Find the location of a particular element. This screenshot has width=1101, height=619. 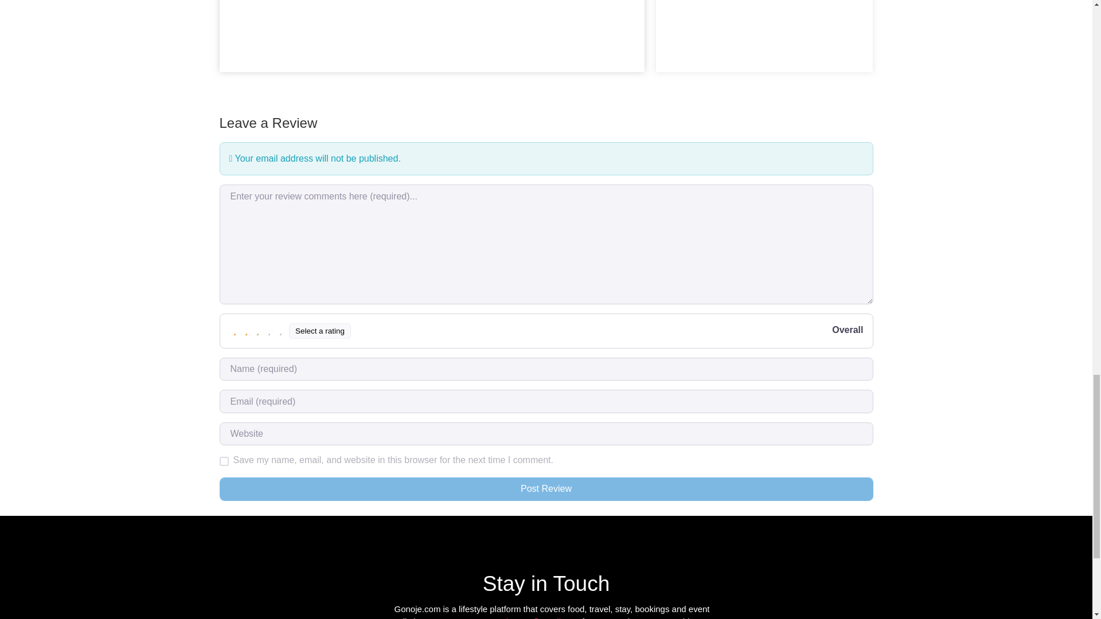

Very Good is located at coordinates (270, 331).